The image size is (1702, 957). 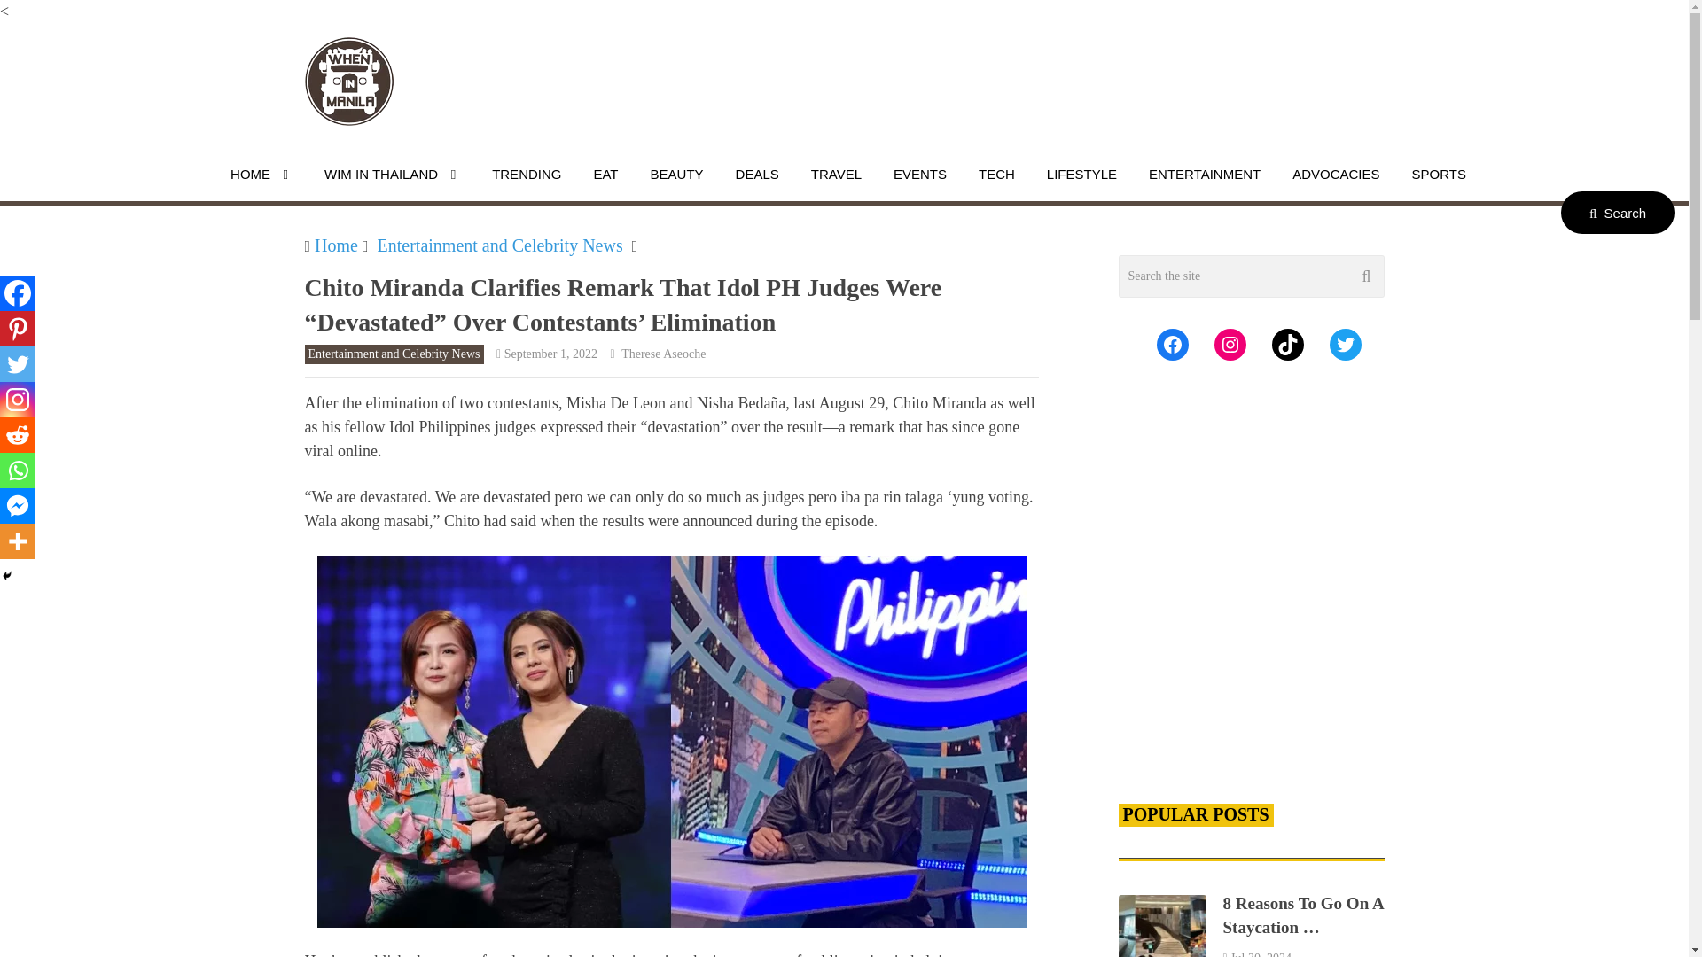 I want to click on Reddit, so click(x=18, y=434).